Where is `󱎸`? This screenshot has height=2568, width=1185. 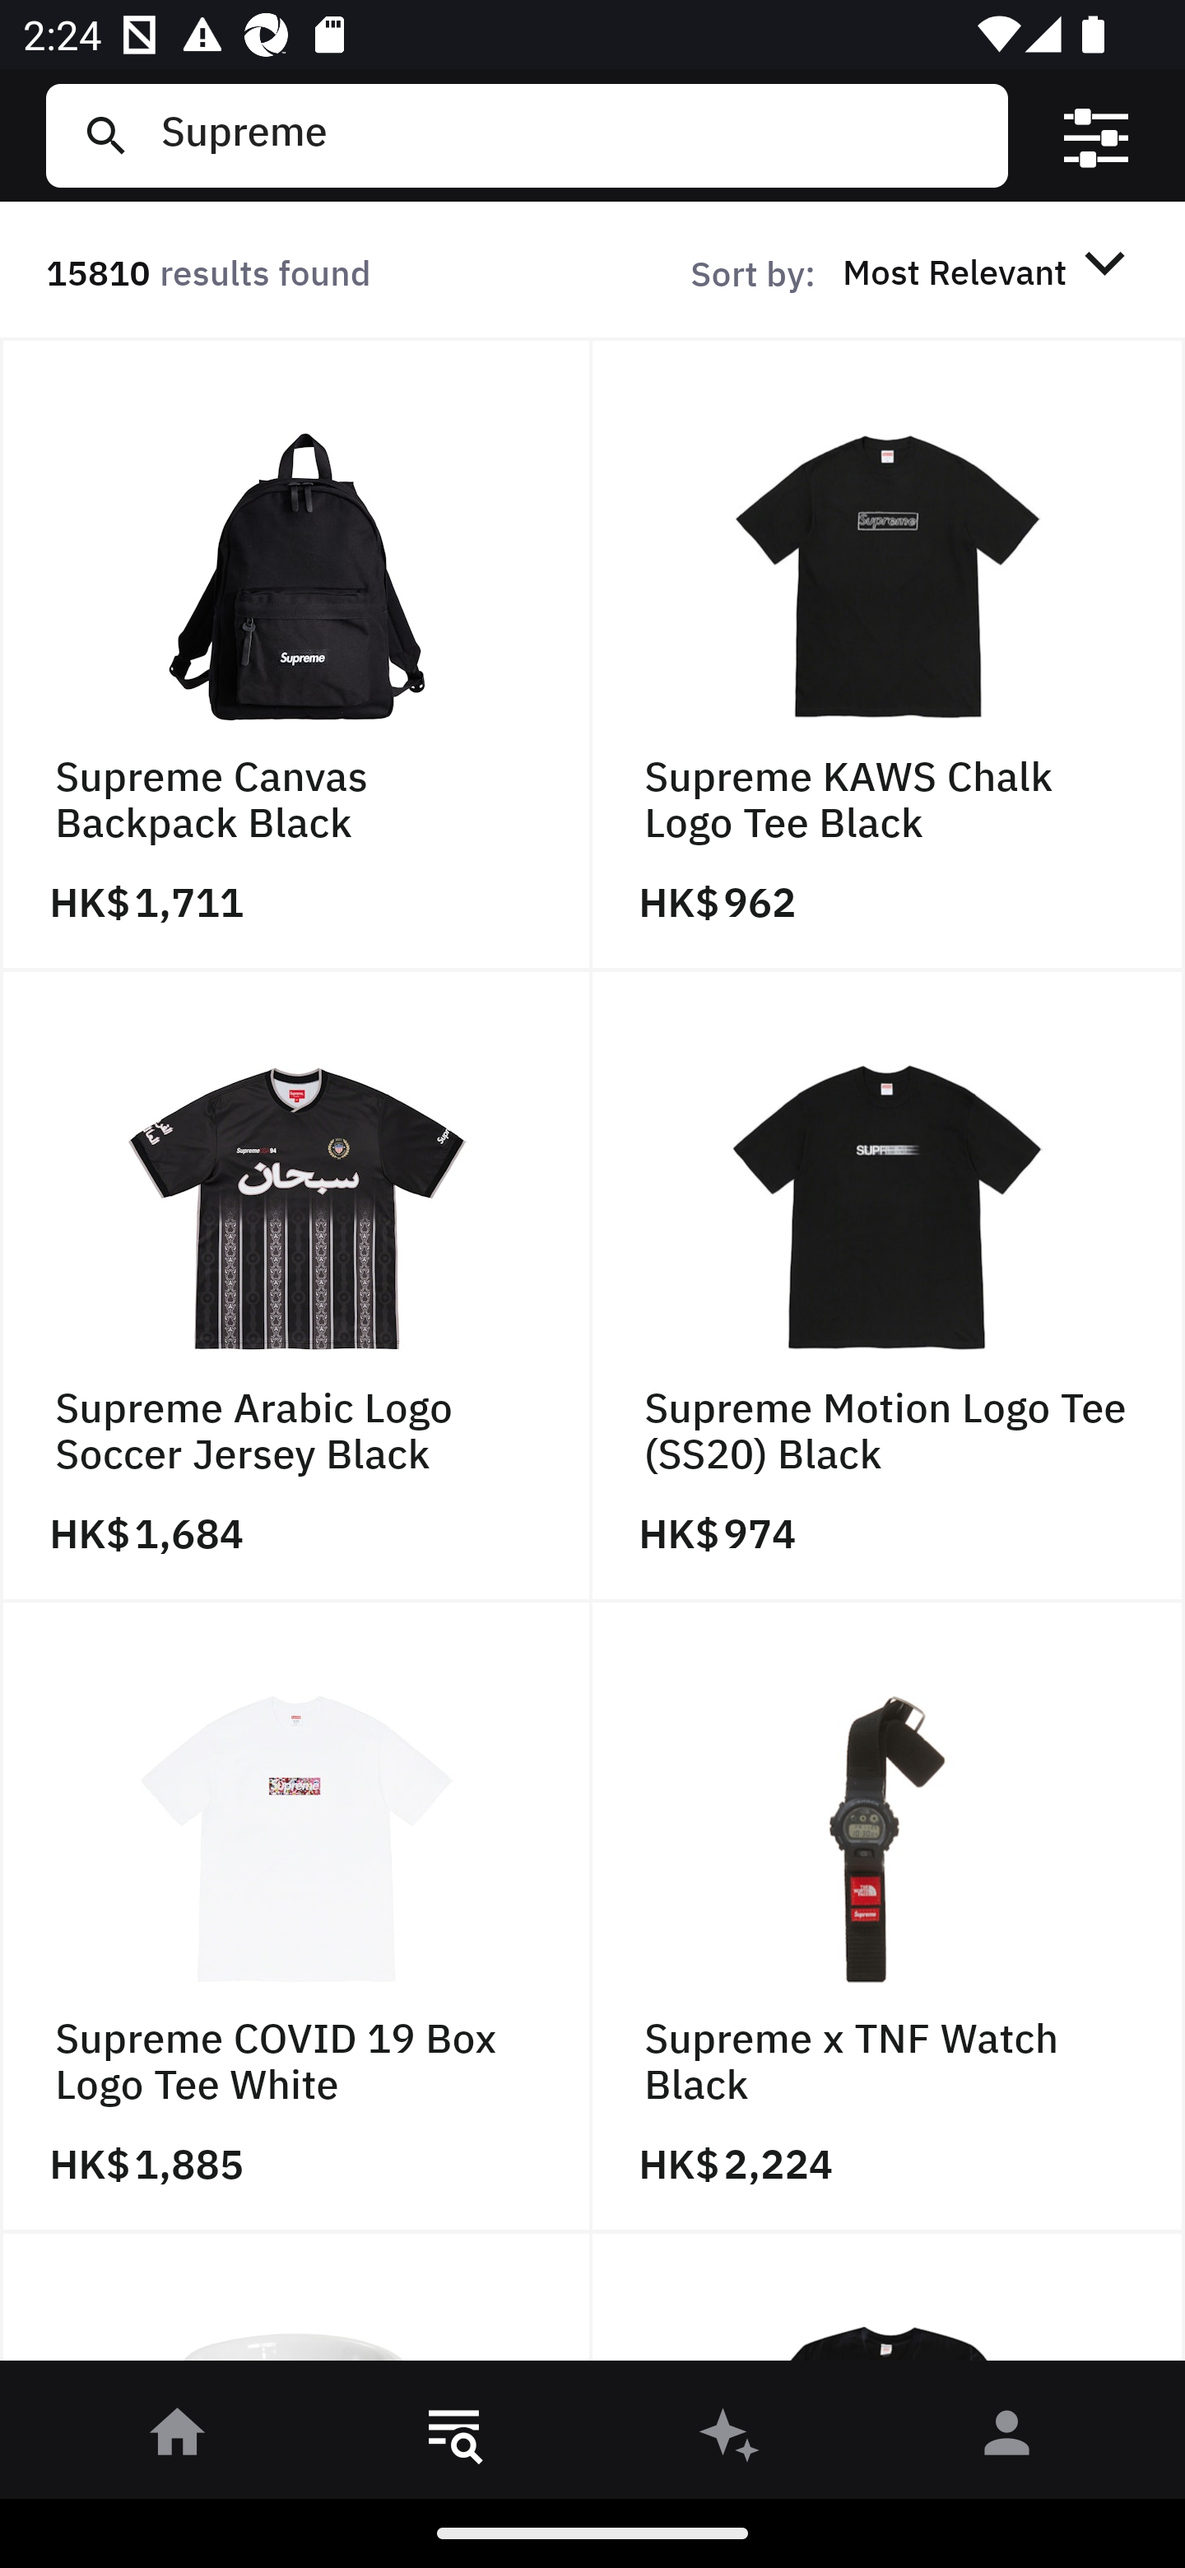 󱎸 is located at coordinates (454, 2438).